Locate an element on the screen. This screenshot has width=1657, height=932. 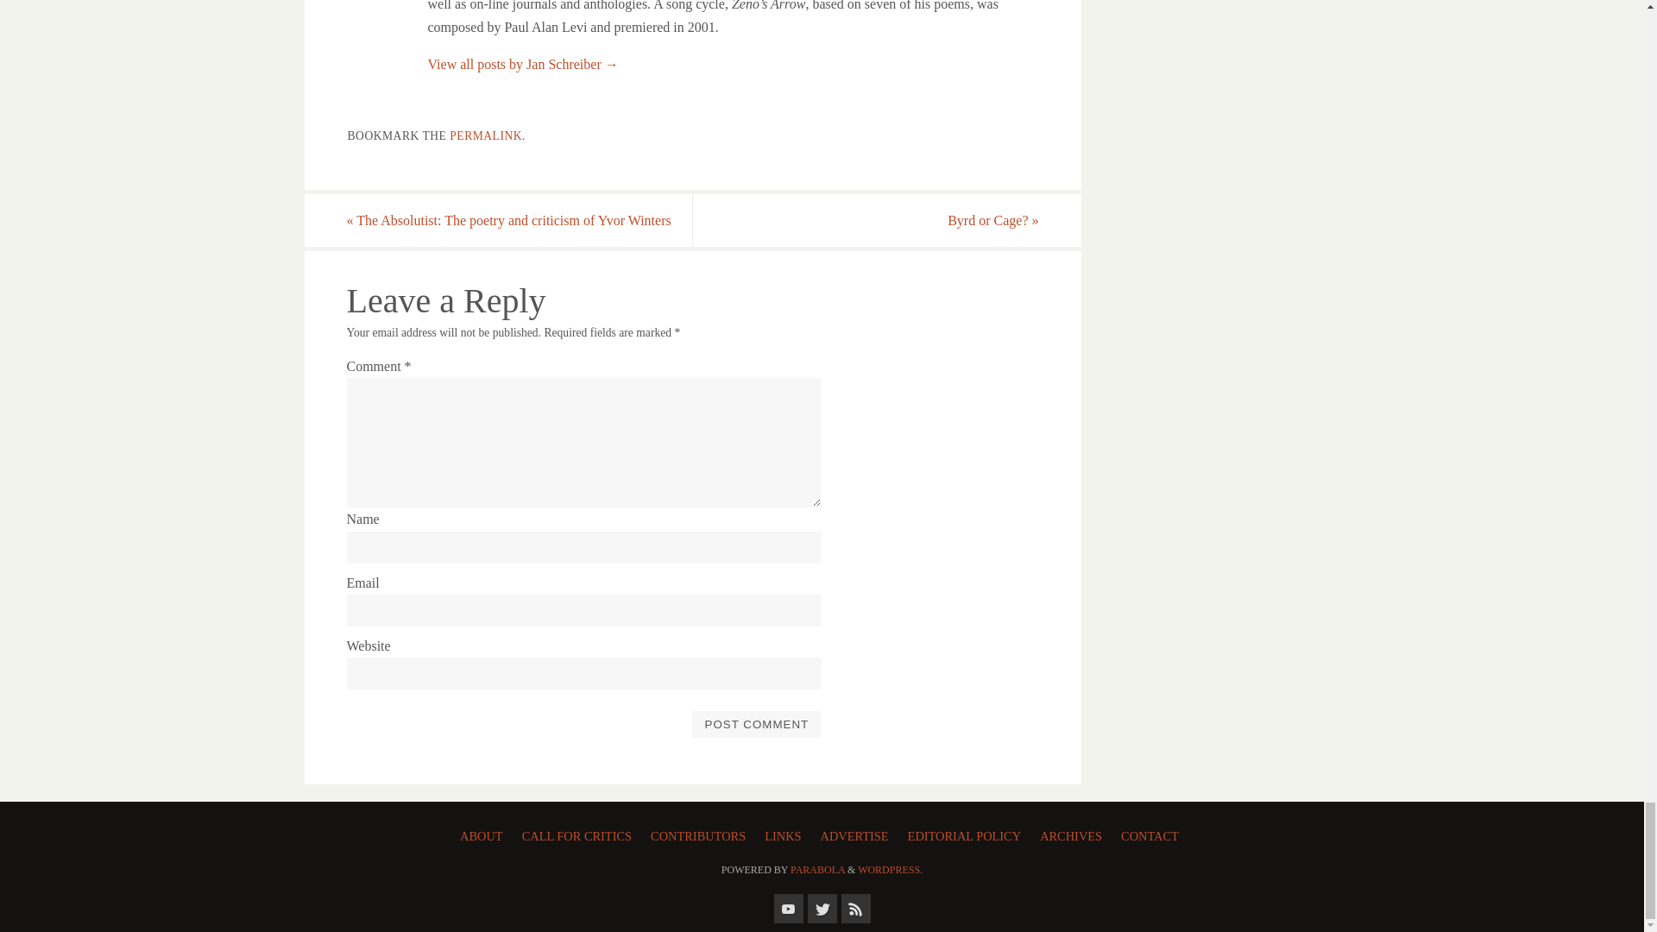
ARCHIVES is located at coordinates (1074, 834).